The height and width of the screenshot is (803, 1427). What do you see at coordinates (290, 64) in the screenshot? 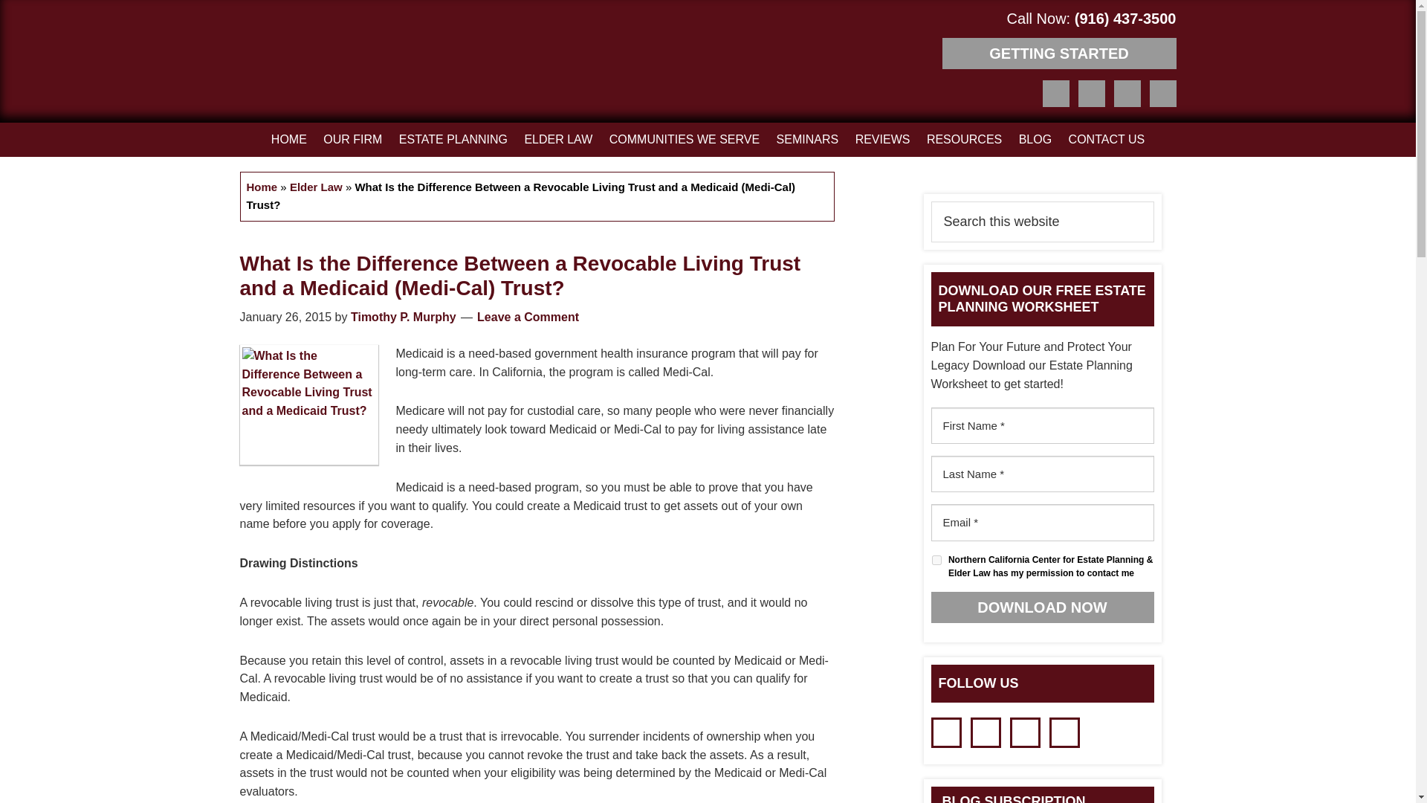
I see `Northern California Center for Estate Planning and Elder Law` at bounding box center [290, 64].